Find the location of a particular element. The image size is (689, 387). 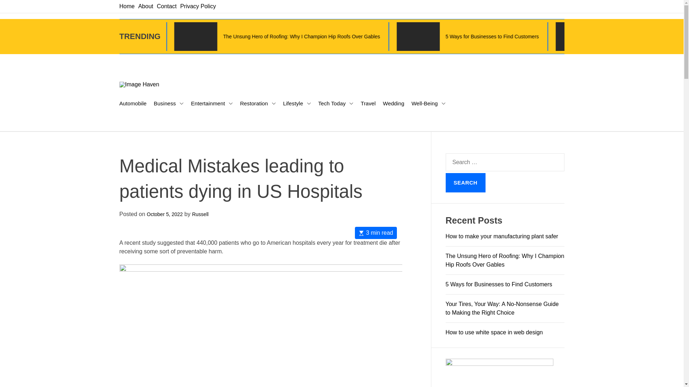

Privacy Policy is located at coordinates (198, 6).